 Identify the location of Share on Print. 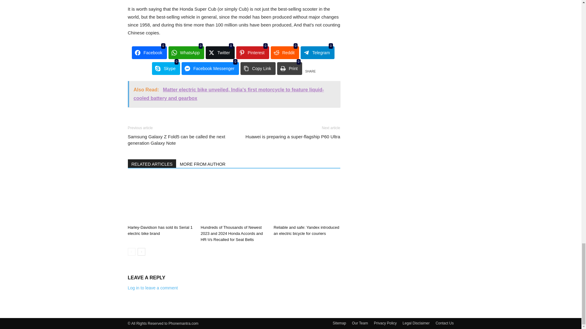
(290, 69).